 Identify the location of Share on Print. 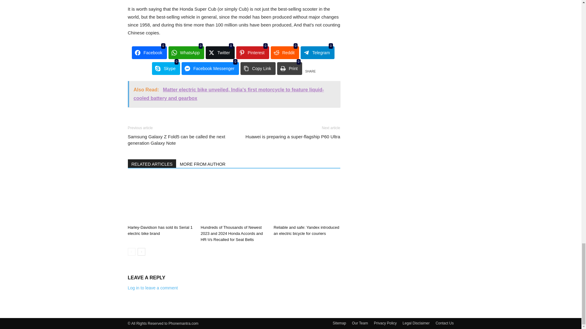
(290, 69).